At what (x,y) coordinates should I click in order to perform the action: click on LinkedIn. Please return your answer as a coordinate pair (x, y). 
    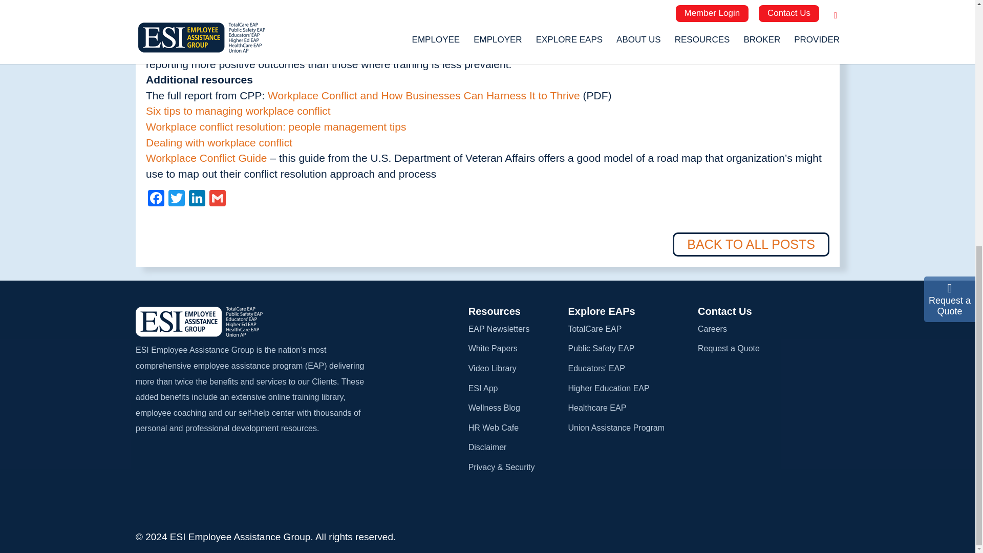
    Looking at the image, I should click on (197, 200).